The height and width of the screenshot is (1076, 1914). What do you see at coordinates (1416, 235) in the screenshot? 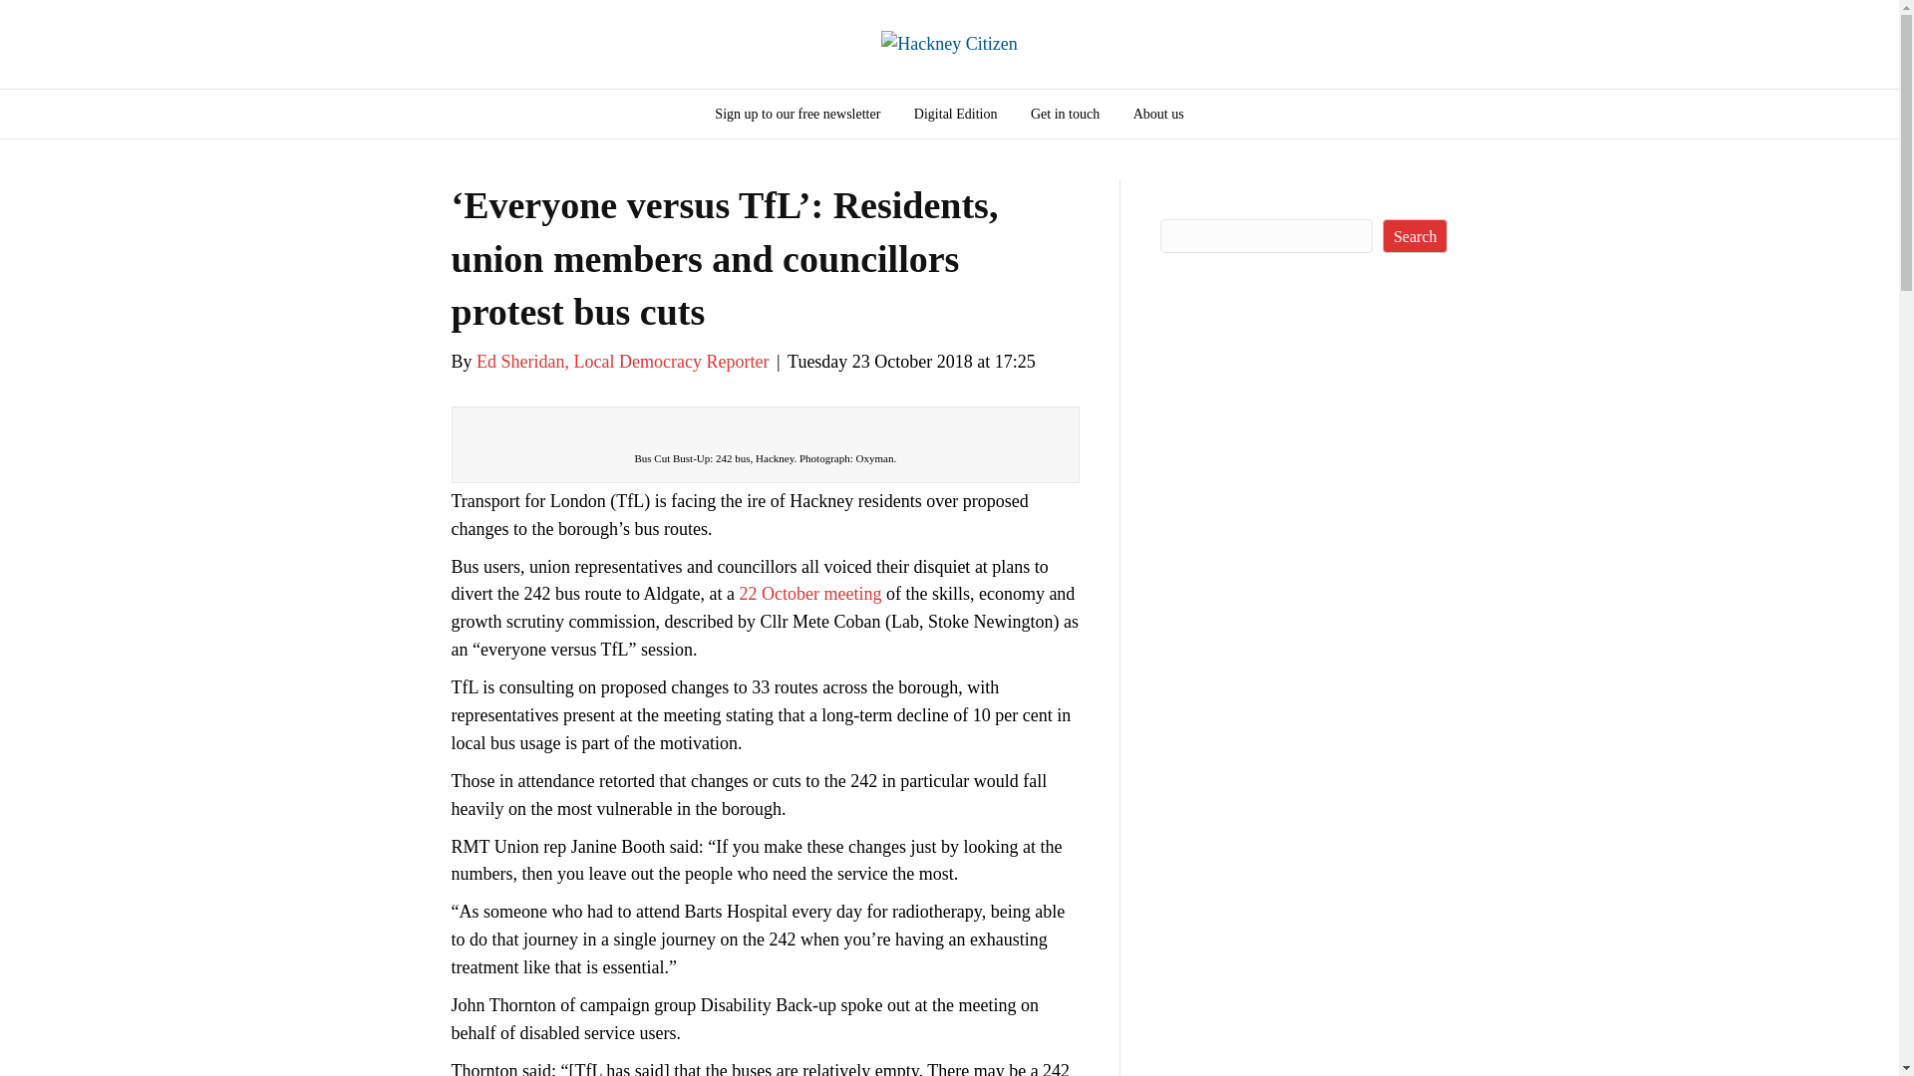
I see `Search` at bounding box center [1416, 235].